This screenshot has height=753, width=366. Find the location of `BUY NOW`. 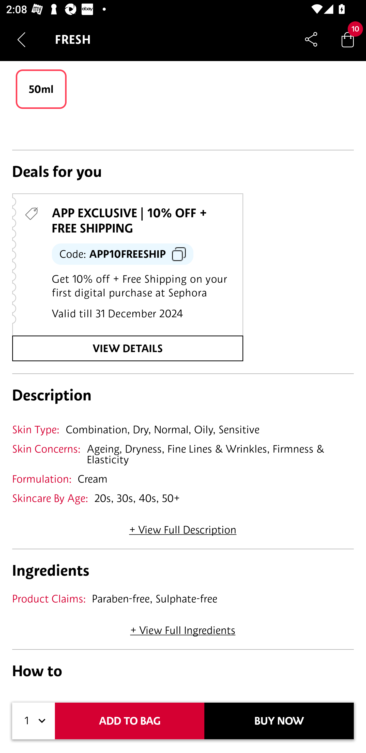

BUY NOW is located at coordinates (279, 721).